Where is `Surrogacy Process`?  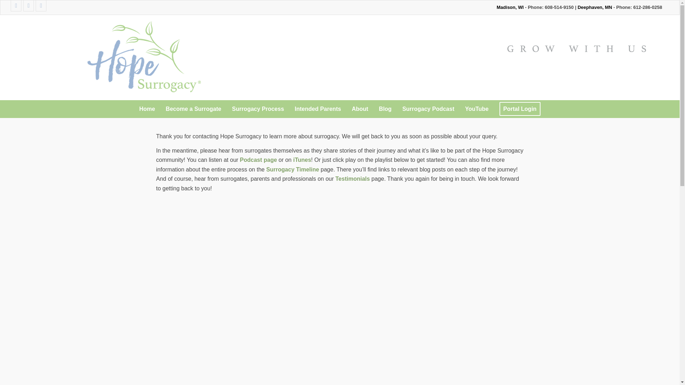
Surrogacy Process is located at coordinates (258, 109).